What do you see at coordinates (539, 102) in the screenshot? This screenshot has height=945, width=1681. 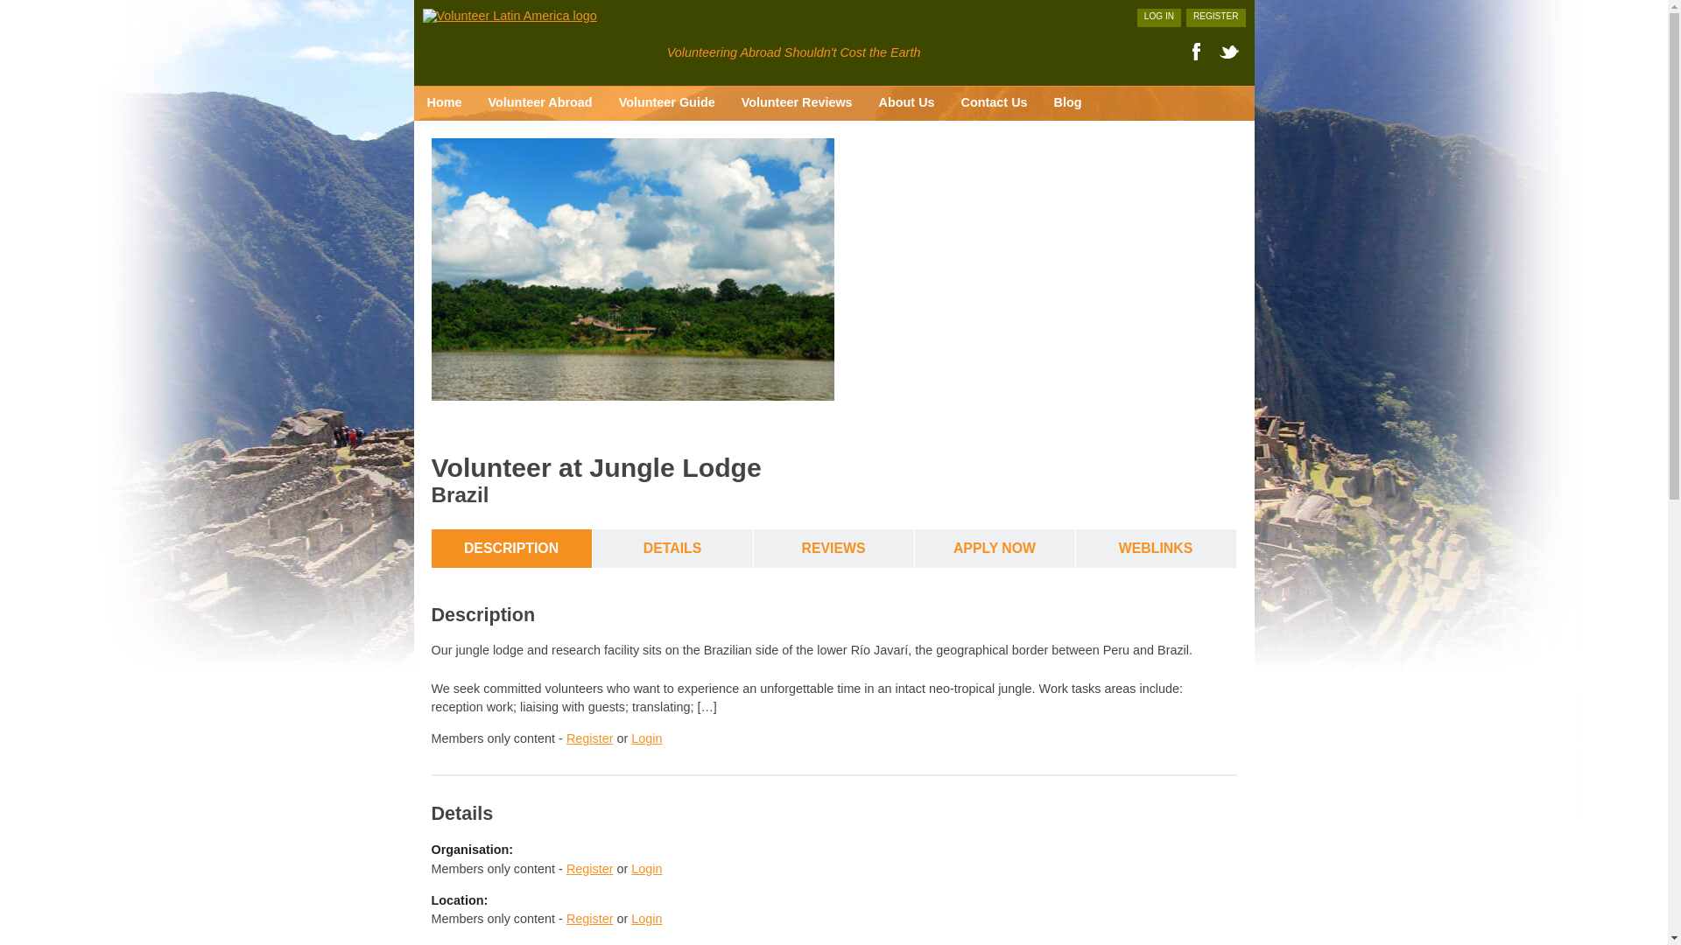 I see `Volunteer Abroad Free` at bounding box center [539, 102].